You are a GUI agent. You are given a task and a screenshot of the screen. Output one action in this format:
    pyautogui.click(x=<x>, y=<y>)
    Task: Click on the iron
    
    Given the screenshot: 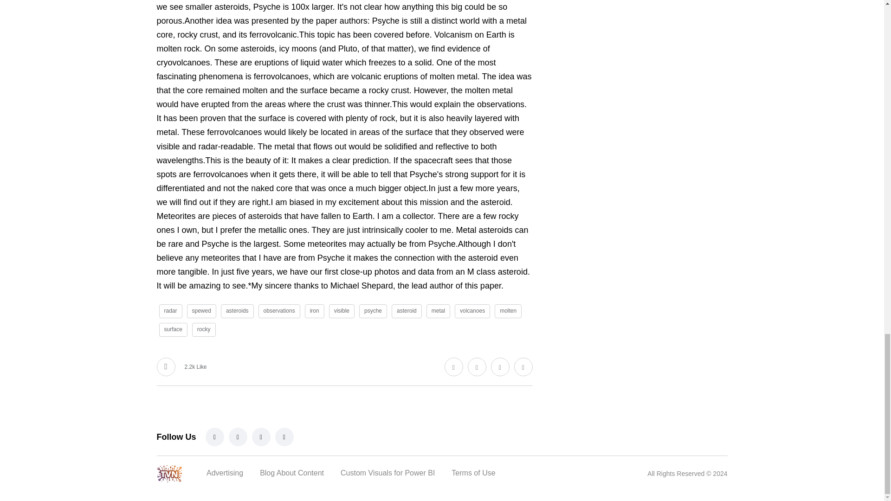 What is the action you would take?
    pyautogui.click(x=314, y=311)
    